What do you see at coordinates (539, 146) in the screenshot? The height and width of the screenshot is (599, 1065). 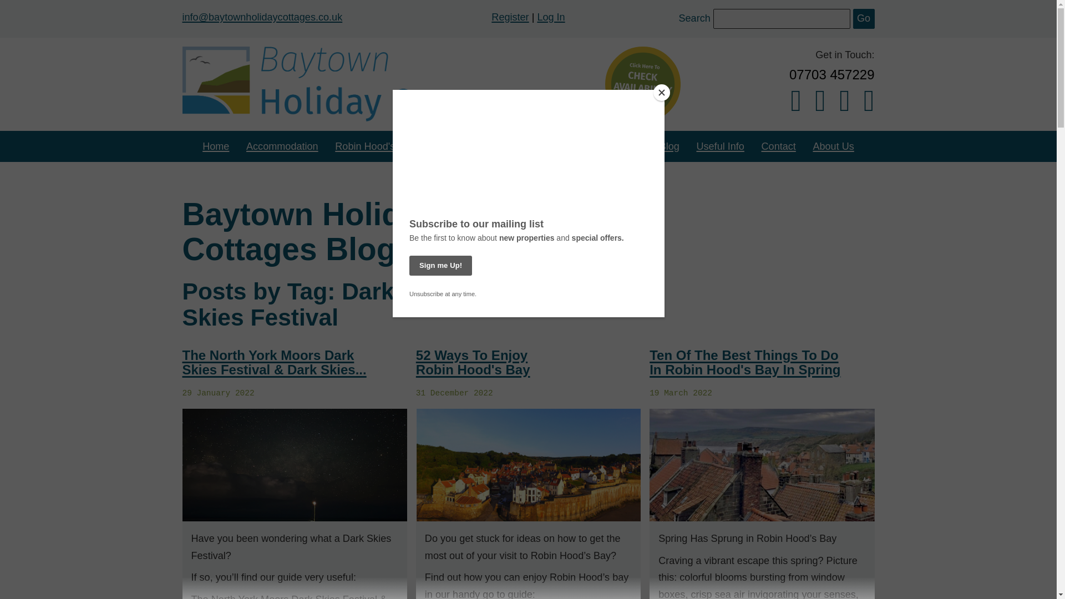 I see `Accessibility` at bounding box center [539, 146].